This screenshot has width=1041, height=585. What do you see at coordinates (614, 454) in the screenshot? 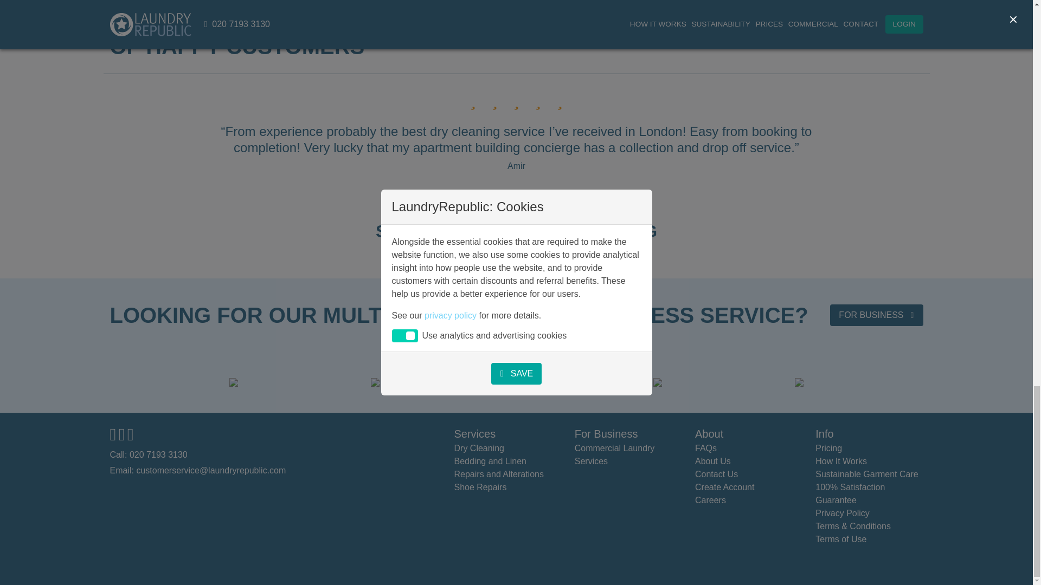
I see `Commercial Laundry Services` at bounding box center [614, 454].